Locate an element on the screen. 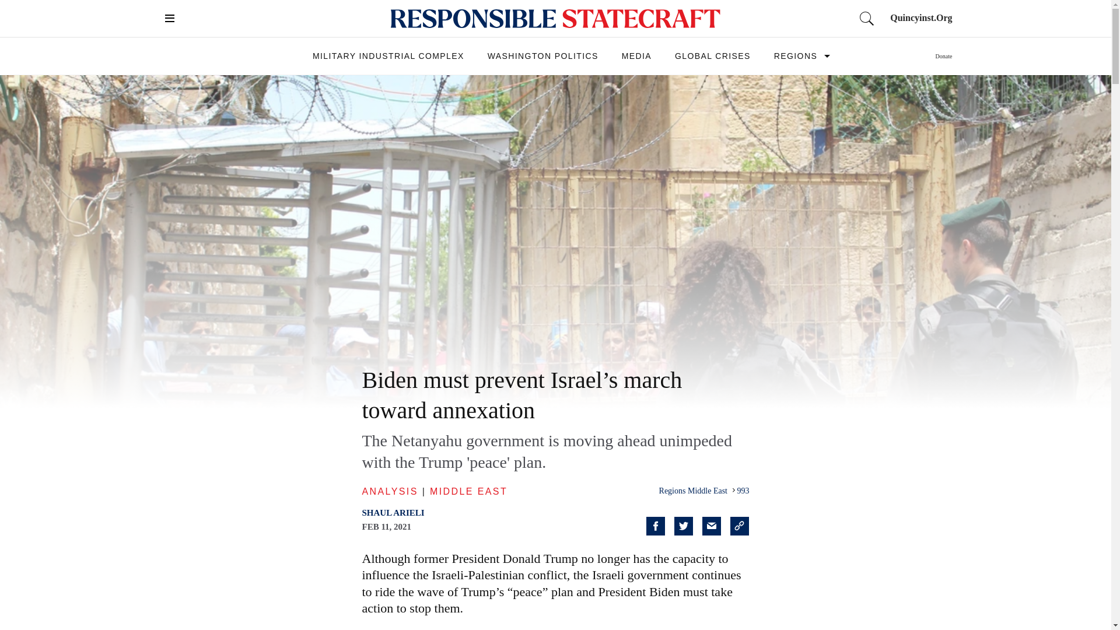  Copy this link to clipboard is located at coordinates (740, 526).